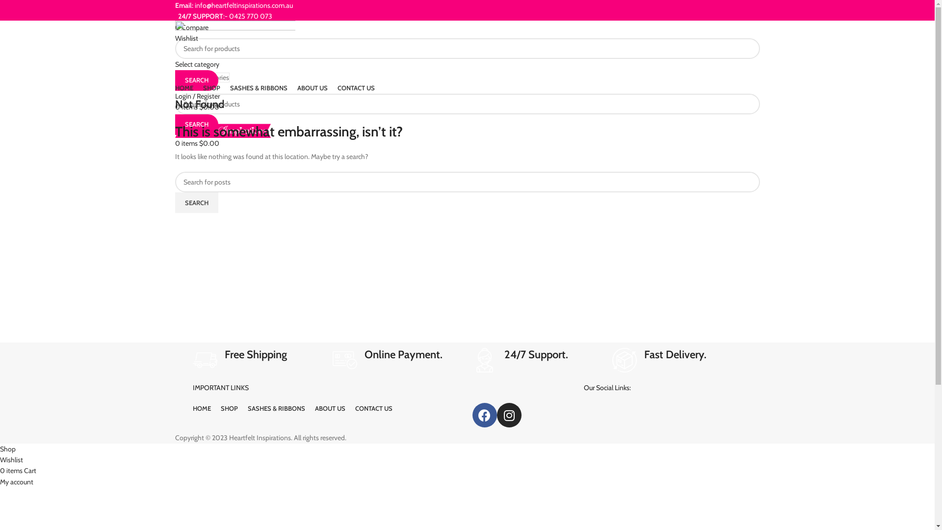 This screenshot has width=942, height=530. Describe the element at coordinates (191, 27) in the screenshot. I see `0 Compare` at that location.